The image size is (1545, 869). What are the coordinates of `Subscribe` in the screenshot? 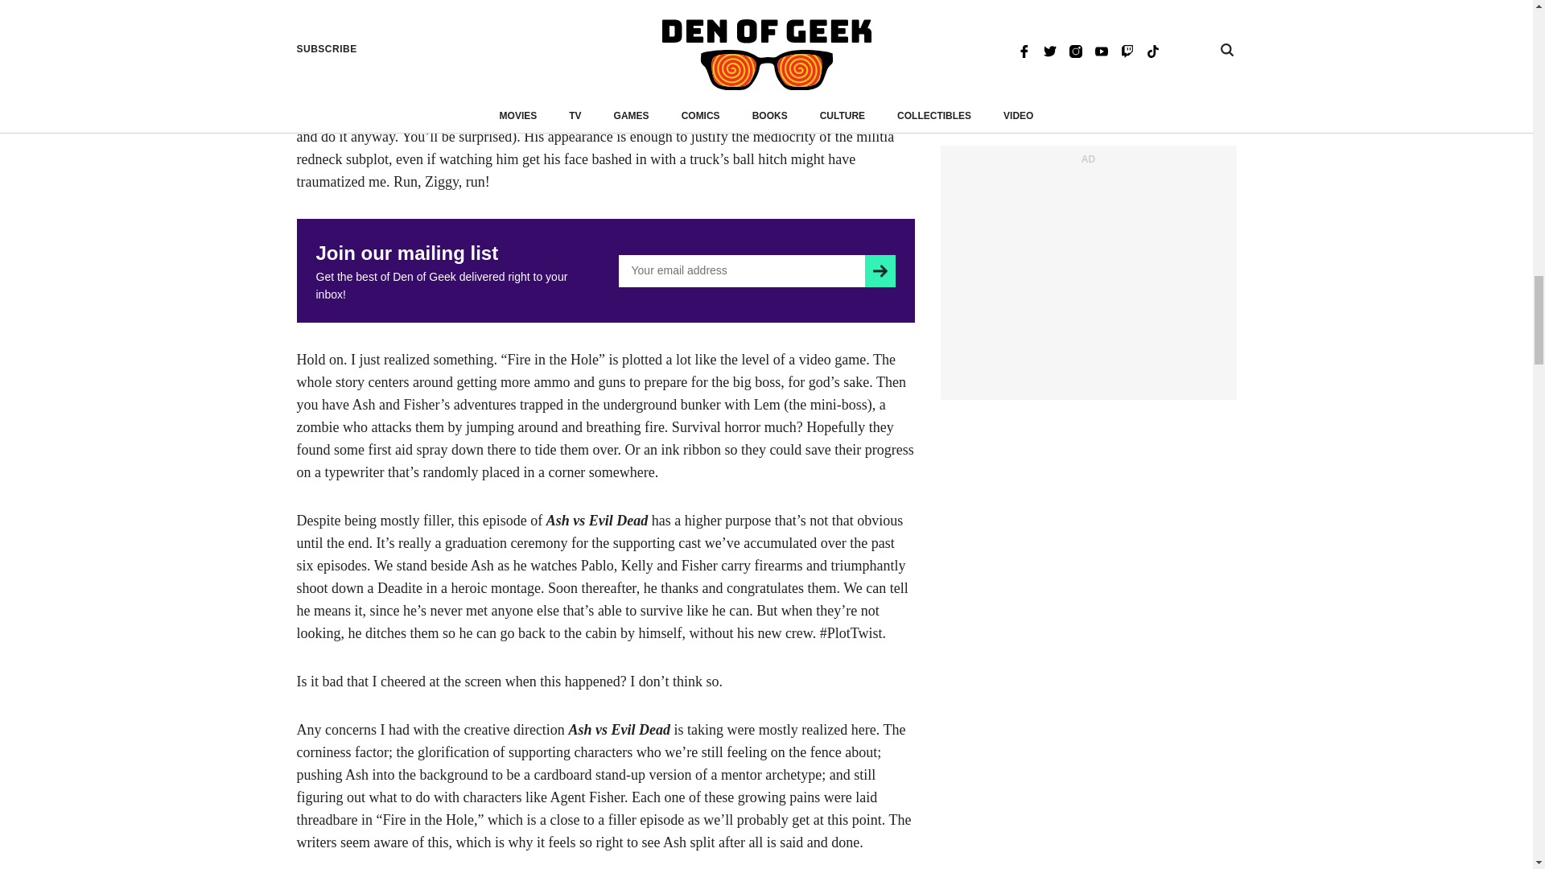 It's located at (880, 271).